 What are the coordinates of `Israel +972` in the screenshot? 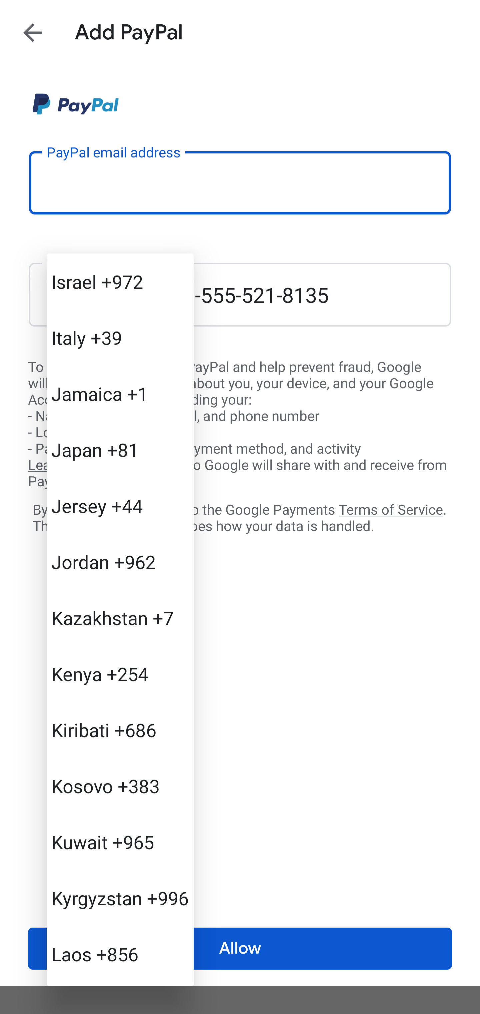 It's located at (120, 282).